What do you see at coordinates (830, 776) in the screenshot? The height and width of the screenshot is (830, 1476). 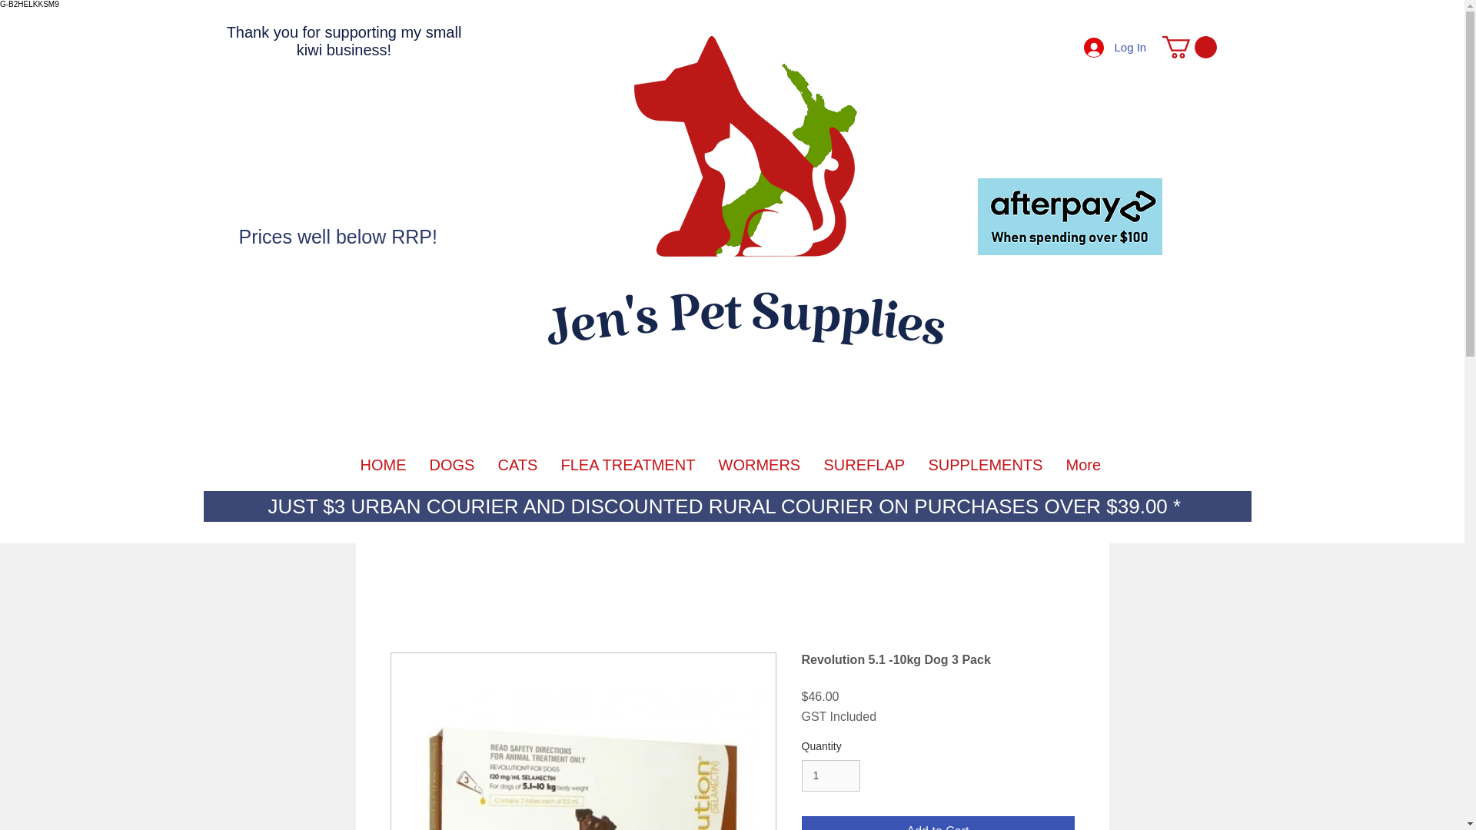 I see `1` at bounding box center [830, 776].